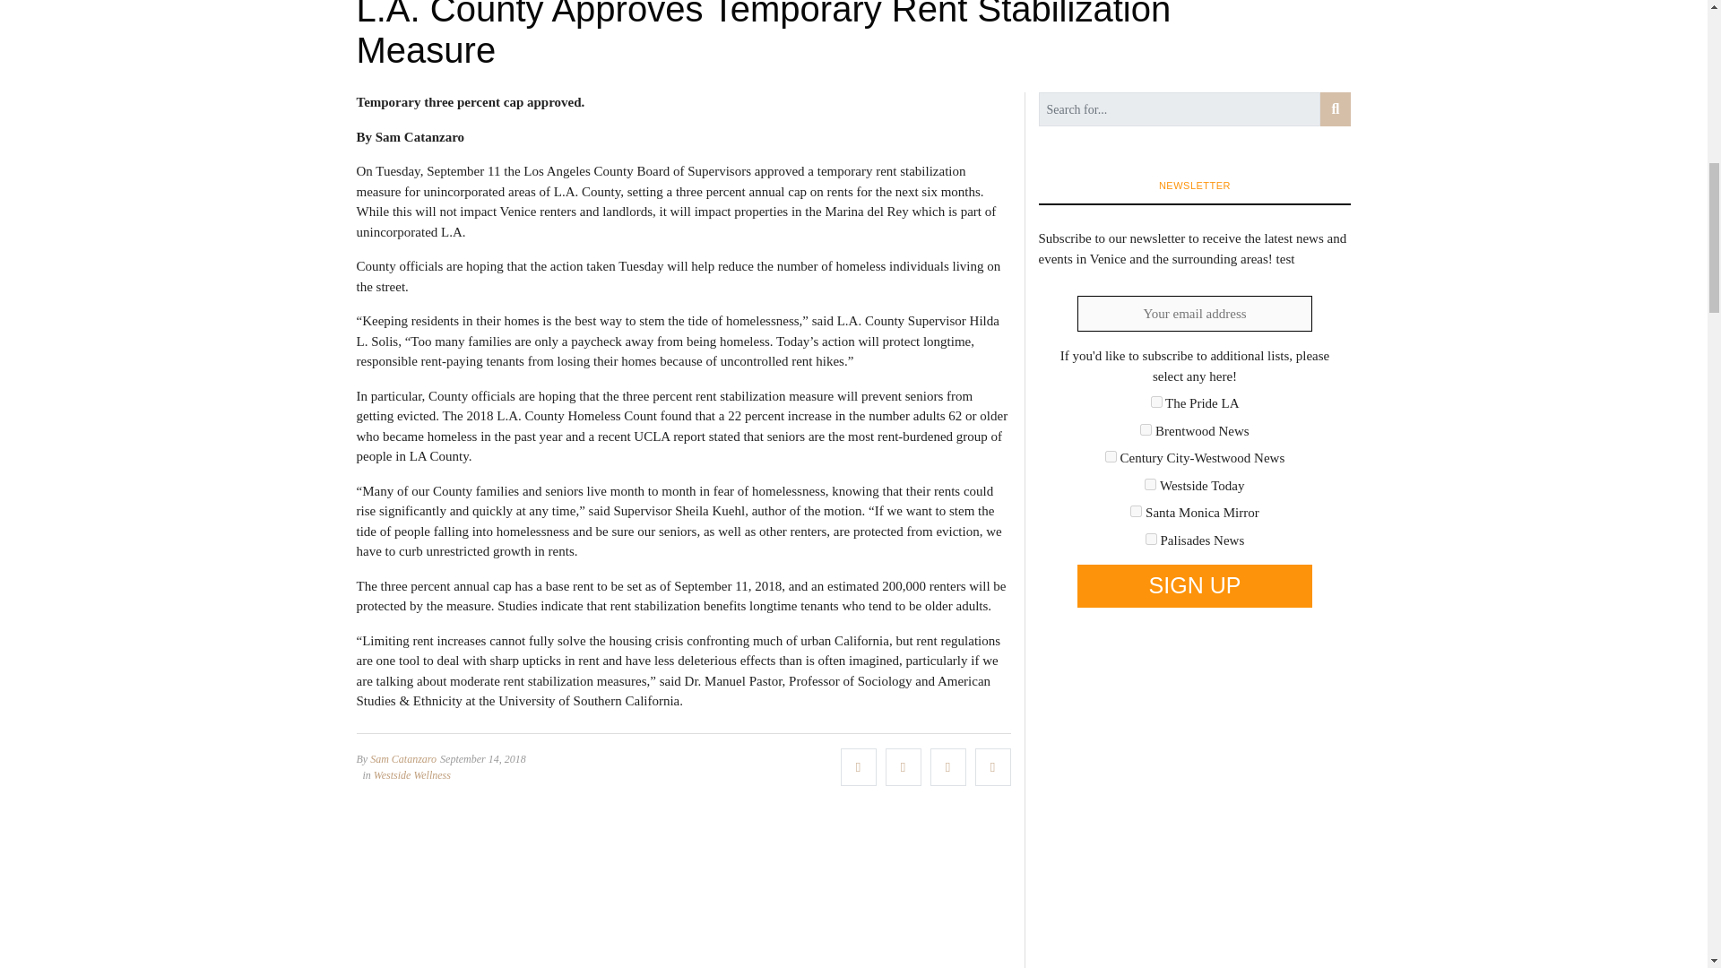 Image resolution: width=1721 pixels, height=968 pixels. What do you see at coordinates (1111, 457) in the screenshot?
I see `5fac618226` at bounding box center [1111, 457].